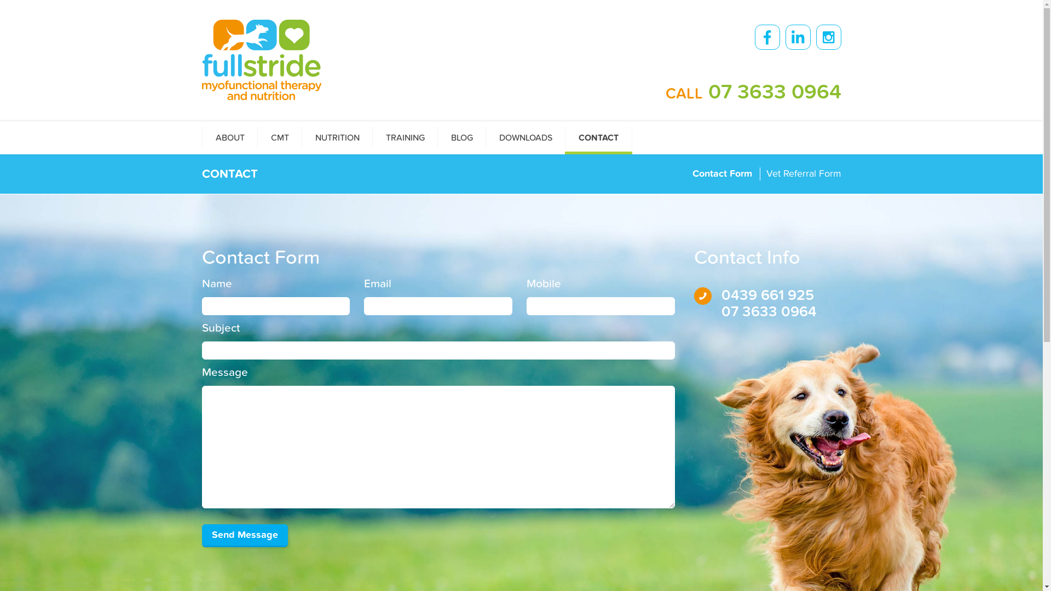 The width and height of the screenshot is (1051, 591). I want to click on Facebook, so click(767, 37).